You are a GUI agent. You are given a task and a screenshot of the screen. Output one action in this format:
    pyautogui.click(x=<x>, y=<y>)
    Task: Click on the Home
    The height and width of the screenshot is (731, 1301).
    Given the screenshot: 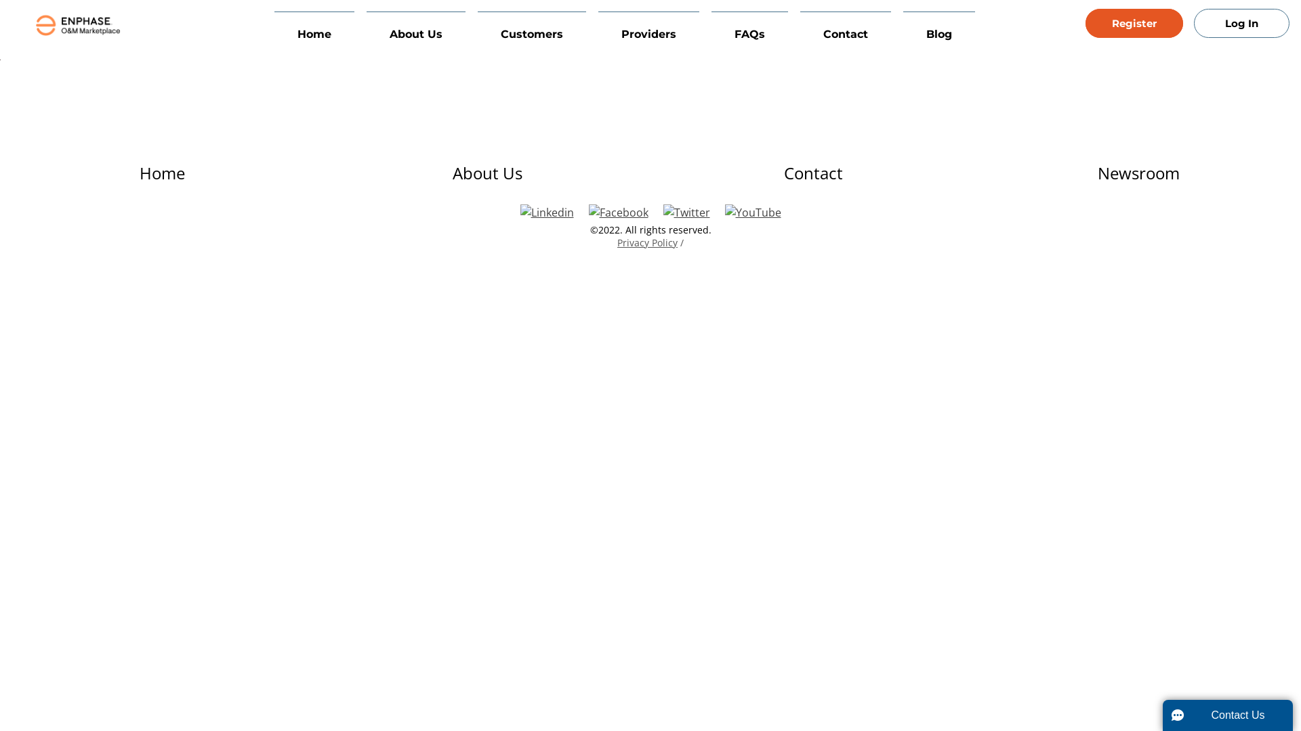 What is the action you would take?
    pyautogui.click(x=163, y=173)
    